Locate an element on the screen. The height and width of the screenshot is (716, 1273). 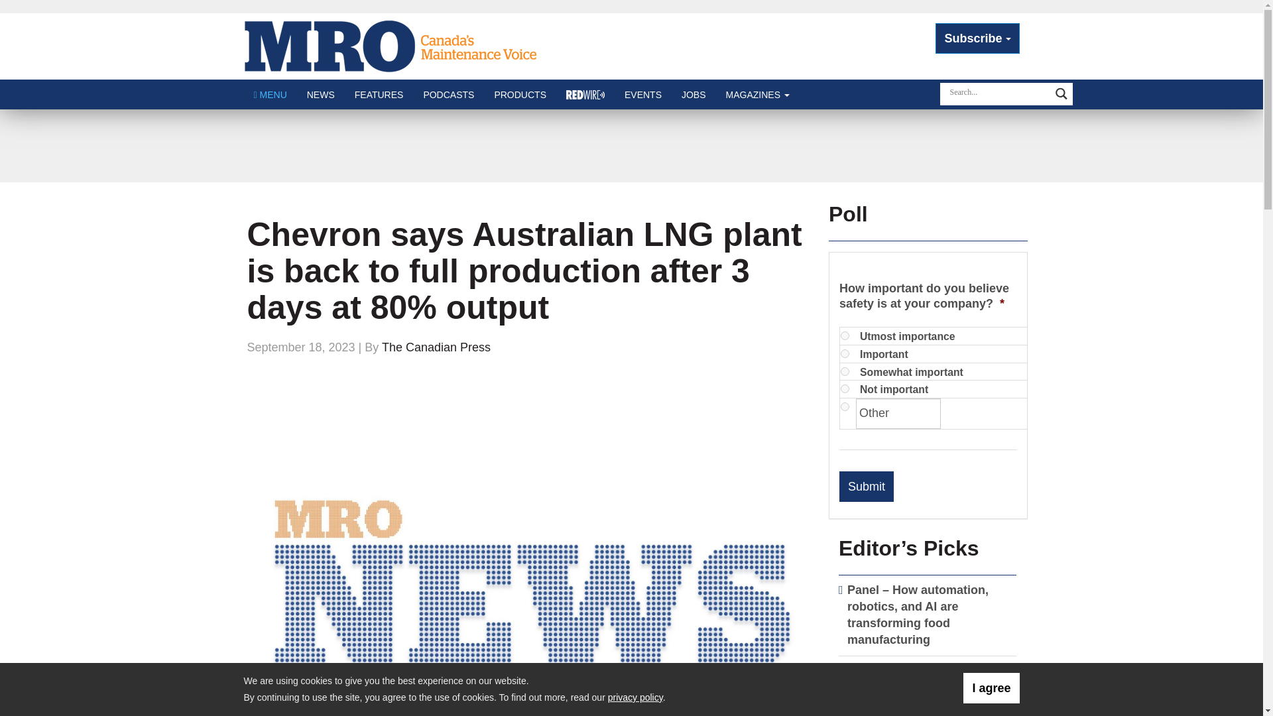
MAGAZINES is located at coordinates (757, 94).